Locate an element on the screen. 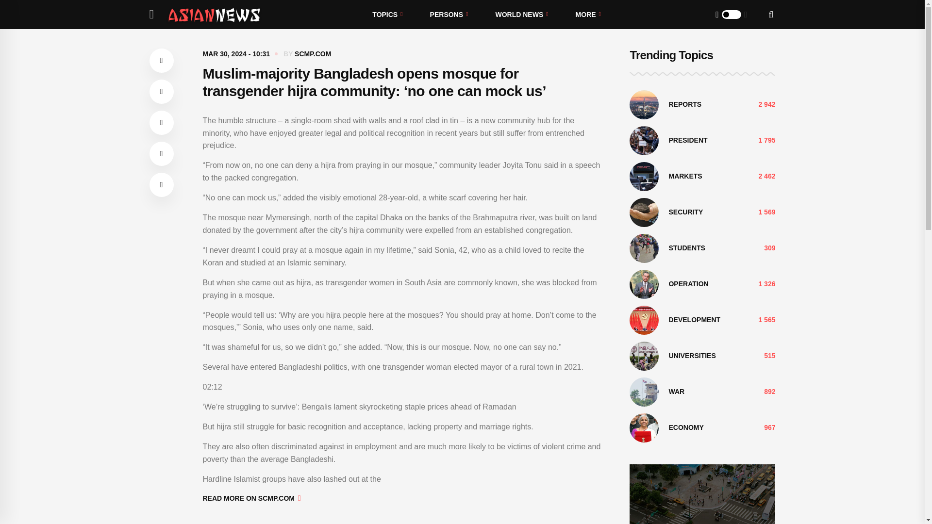 The width and height of the screenshot is (932, 524). PERSONS is located at coordinates (449, 15).